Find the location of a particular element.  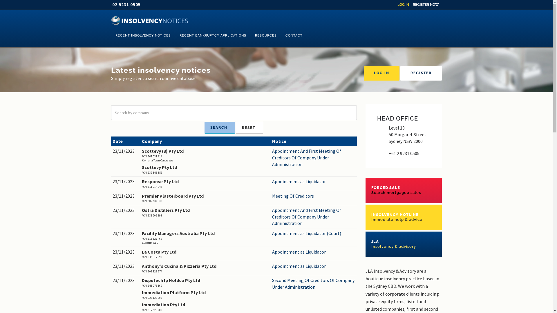

Anthony's Cucina & Pizzeria Pty Ltd
ACN: 605 825 974 is located at coordinates (205, 268).